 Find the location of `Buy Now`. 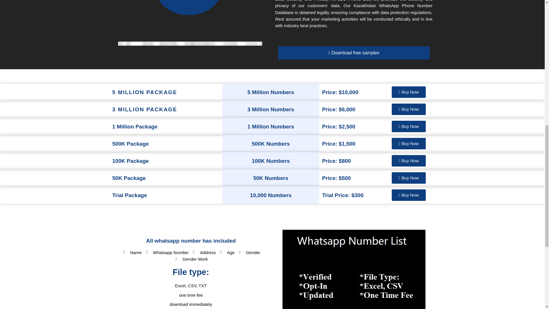

Buy Now is located at coordinates (409, 126).